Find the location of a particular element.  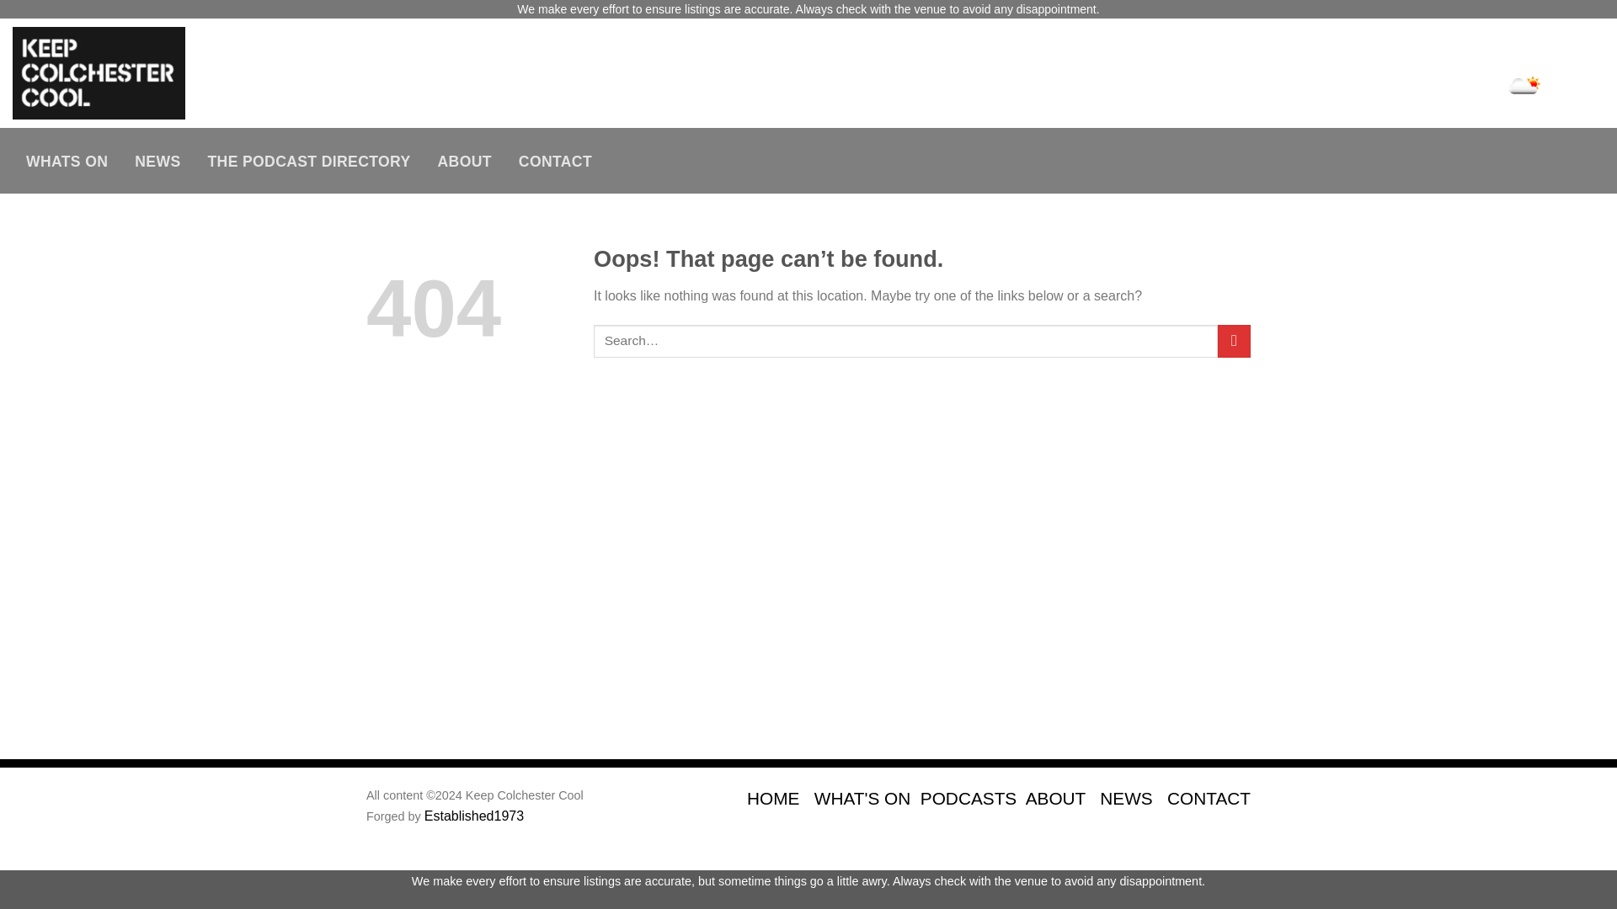

NEWS is located at coordinates (1125, 798).